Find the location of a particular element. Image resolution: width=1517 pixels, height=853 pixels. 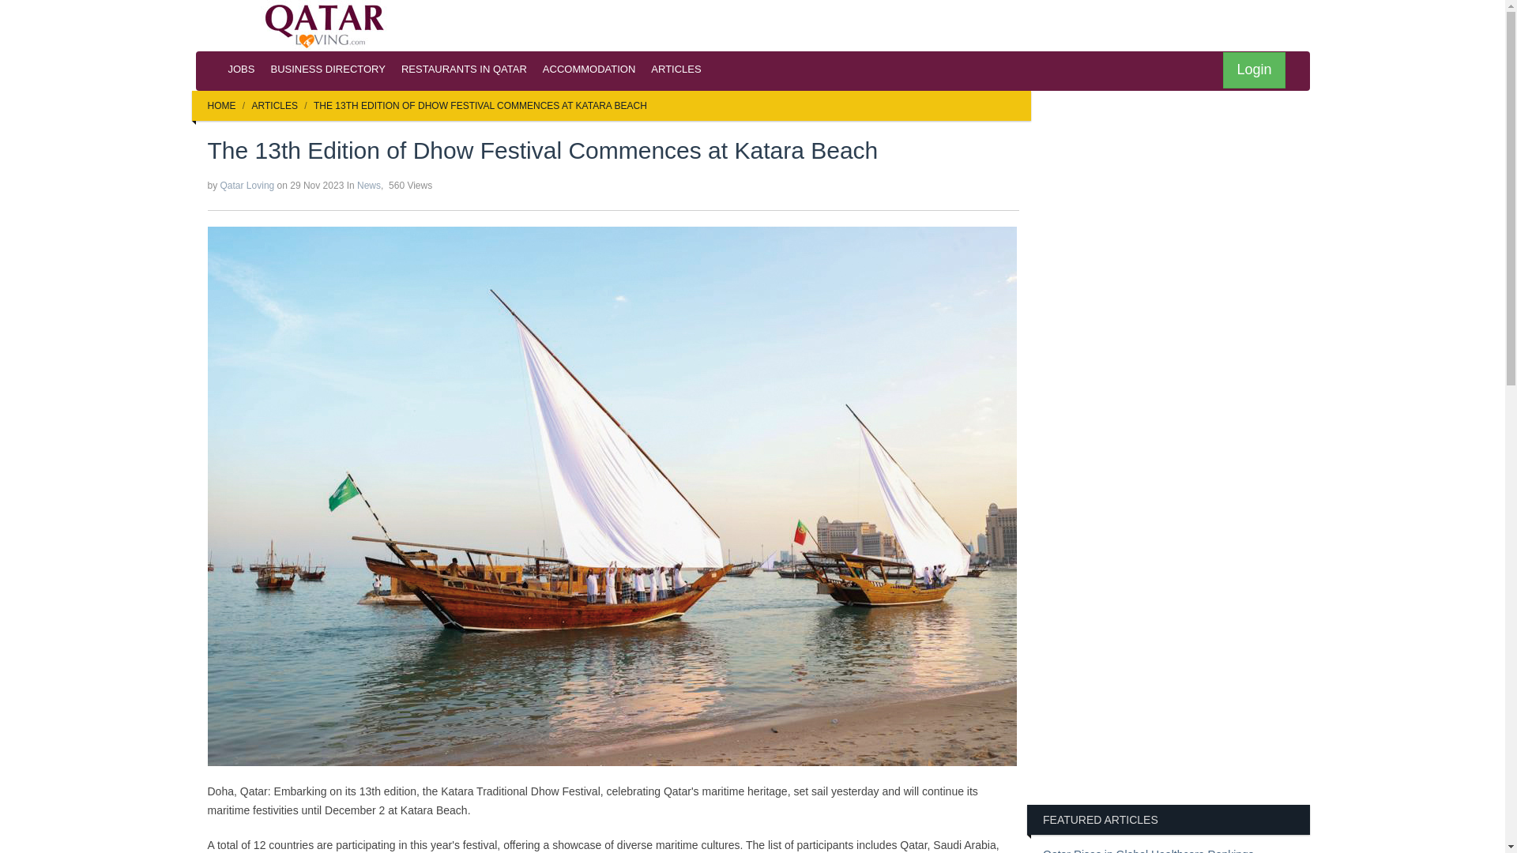

Qatar Loving is located at coordinates (247, 185).